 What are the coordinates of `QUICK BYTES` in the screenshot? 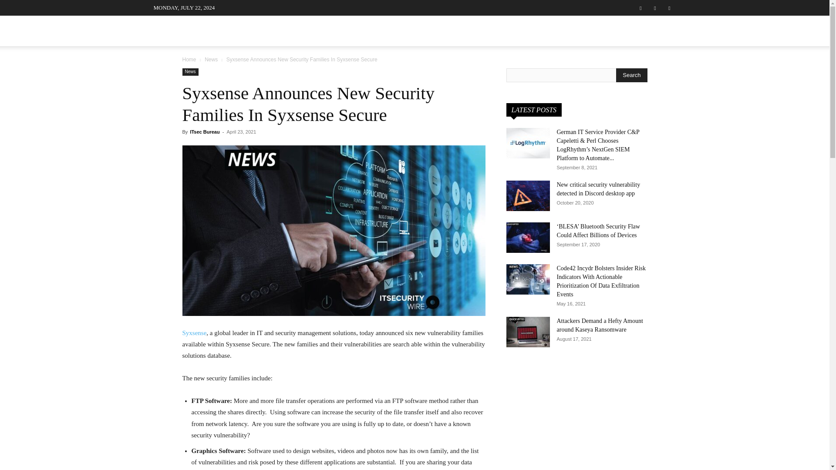 It's located at (507, 30).